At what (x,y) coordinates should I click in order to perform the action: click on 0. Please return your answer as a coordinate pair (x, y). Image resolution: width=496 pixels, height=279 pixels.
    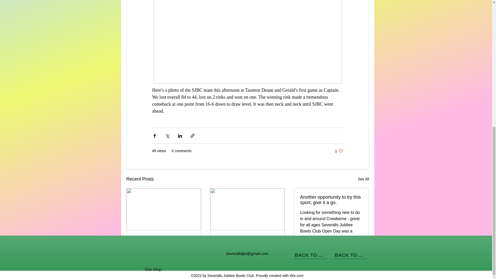
    Looking at the image, I should click on (363, 179).